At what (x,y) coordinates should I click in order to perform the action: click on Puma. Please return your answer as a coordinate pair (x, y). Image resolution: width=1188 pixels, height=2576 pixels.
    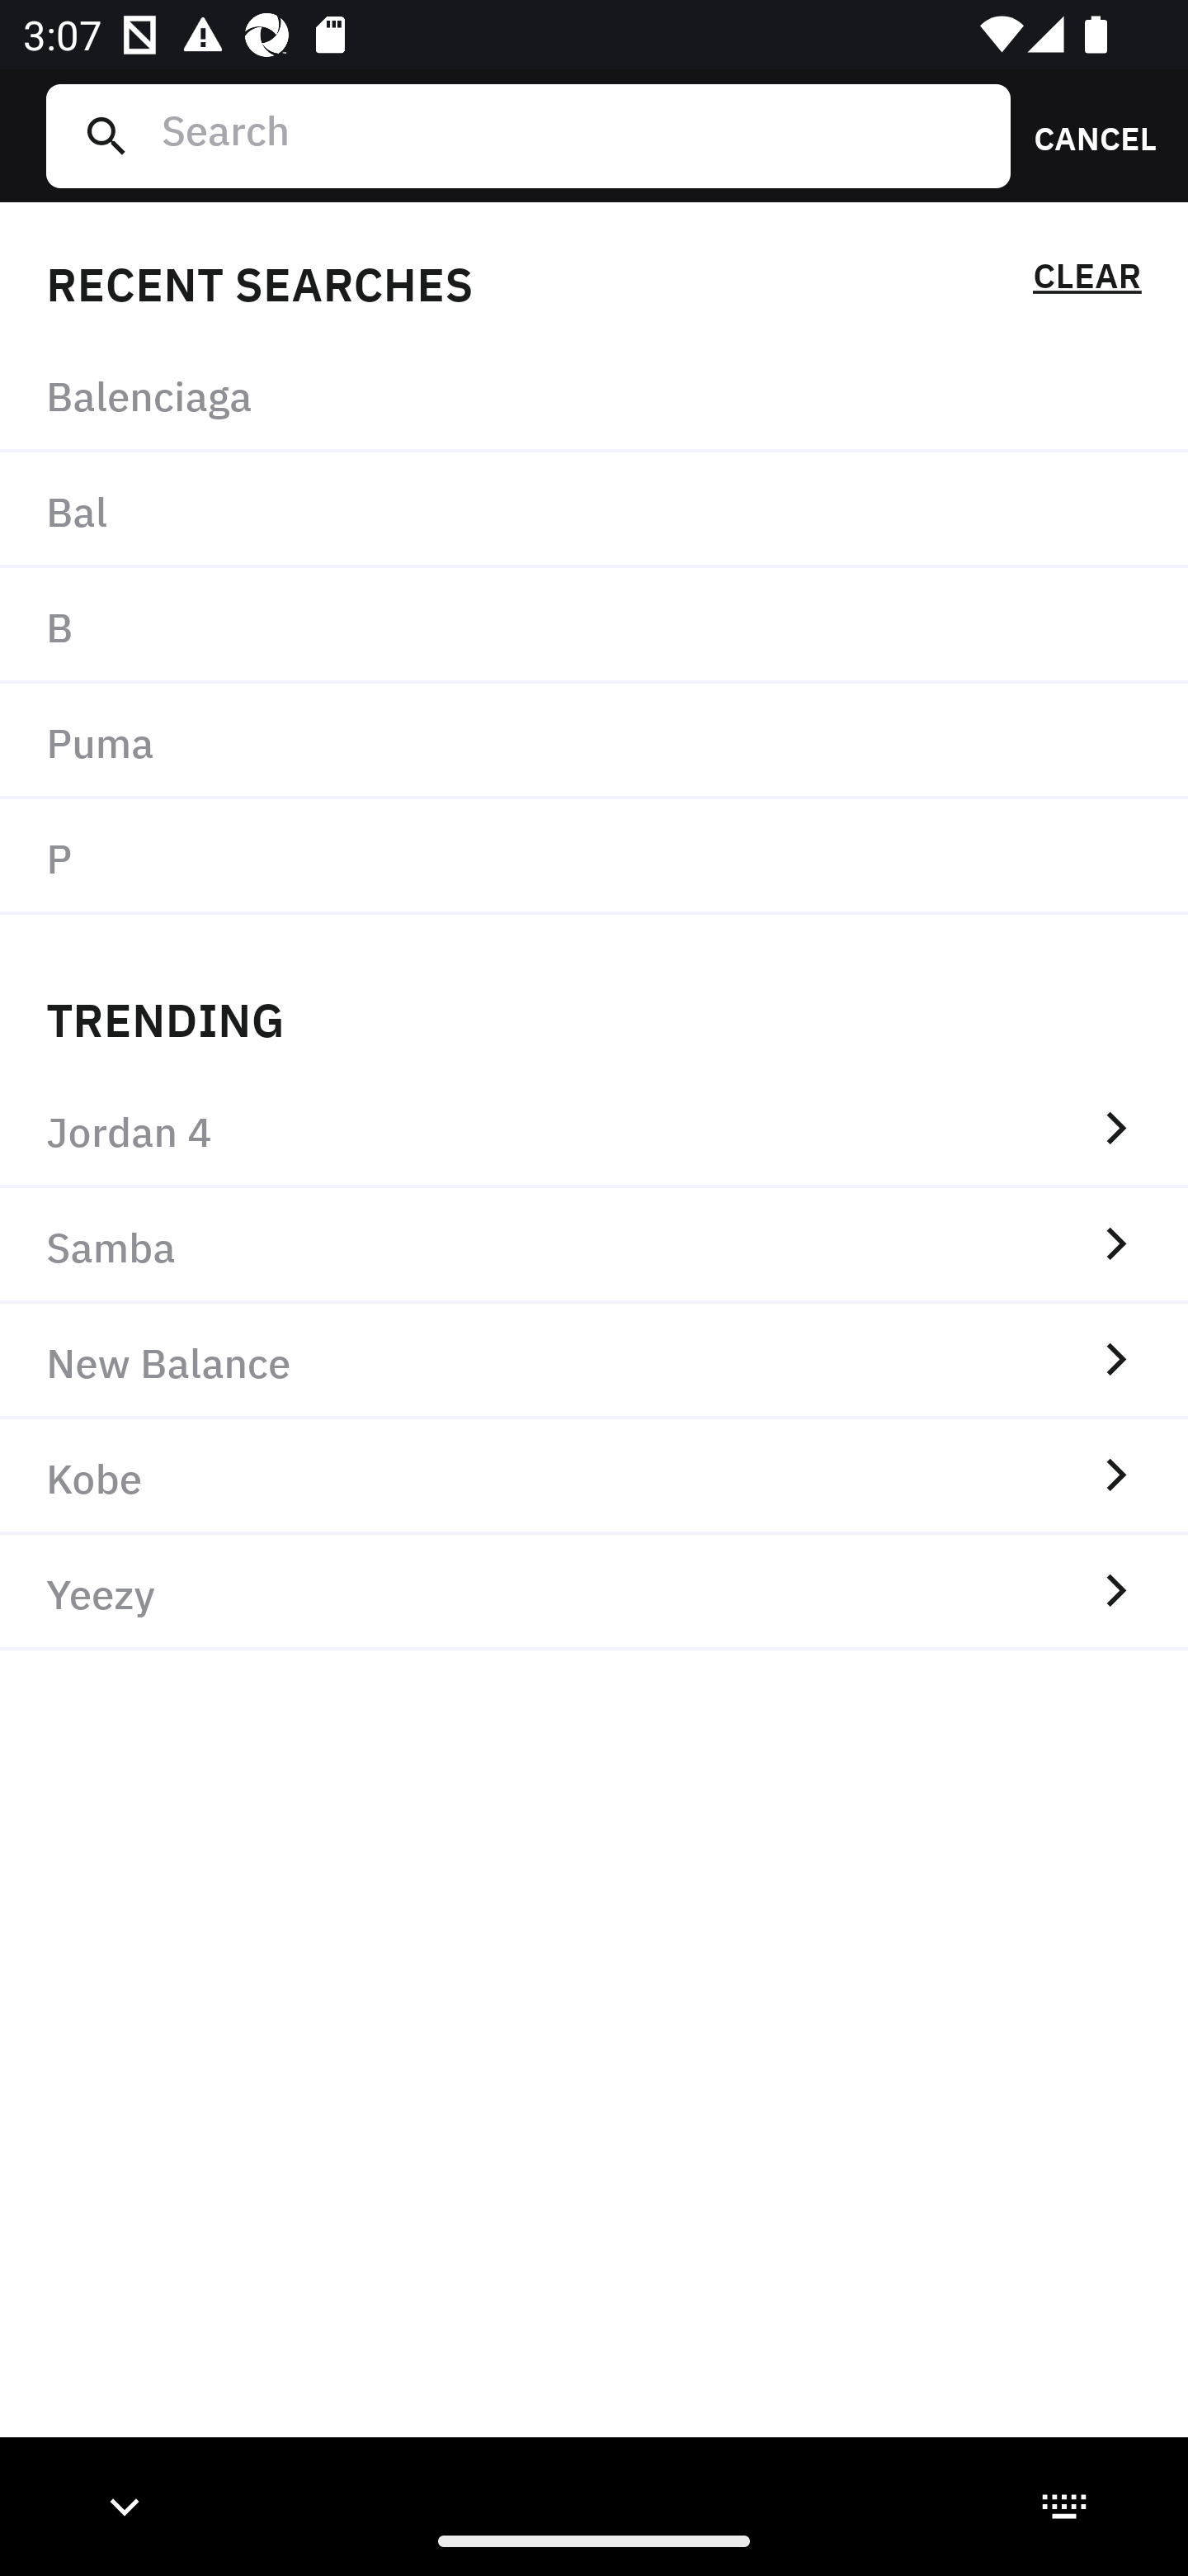
    Looking at the image, I should click on (594, 740).